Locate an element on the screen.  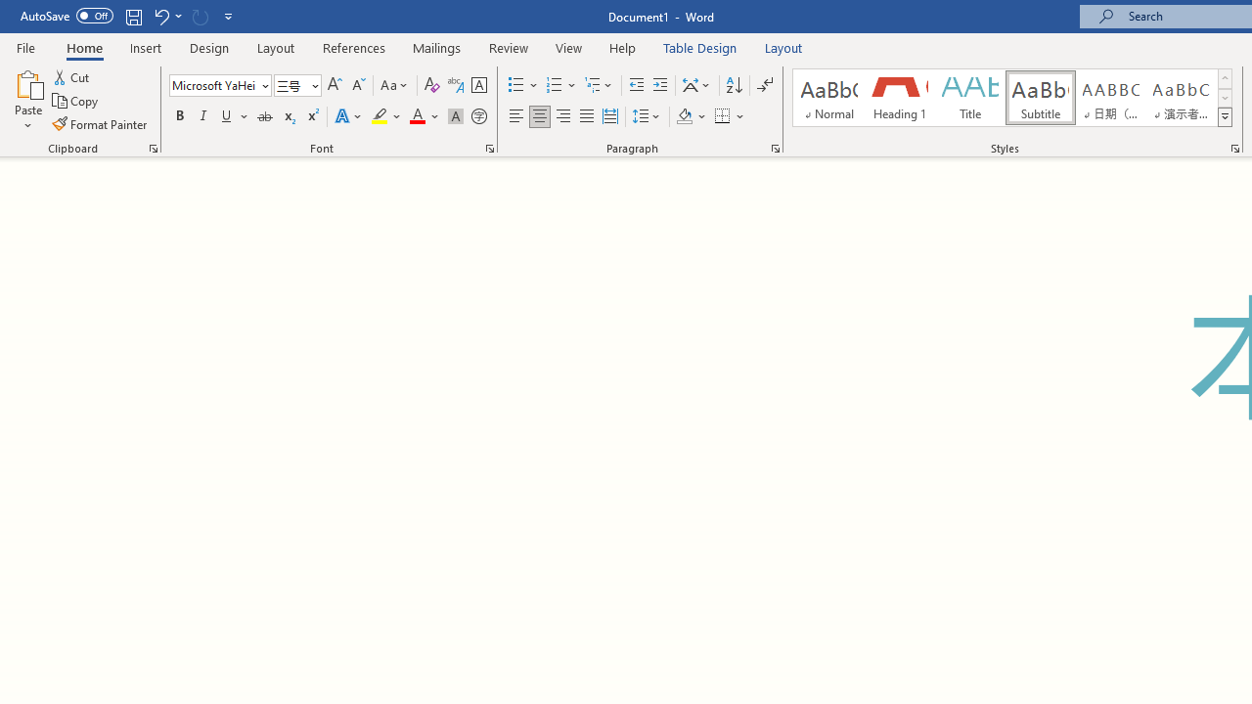
Subscript is located at coordinates (288, 117).